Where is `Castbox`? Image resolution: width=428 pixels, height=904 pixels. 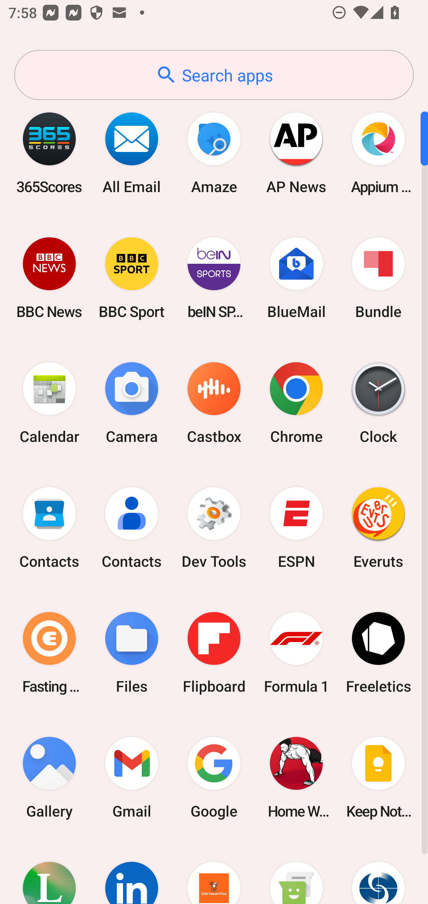
Castbox is located at coordinates (214, 403).